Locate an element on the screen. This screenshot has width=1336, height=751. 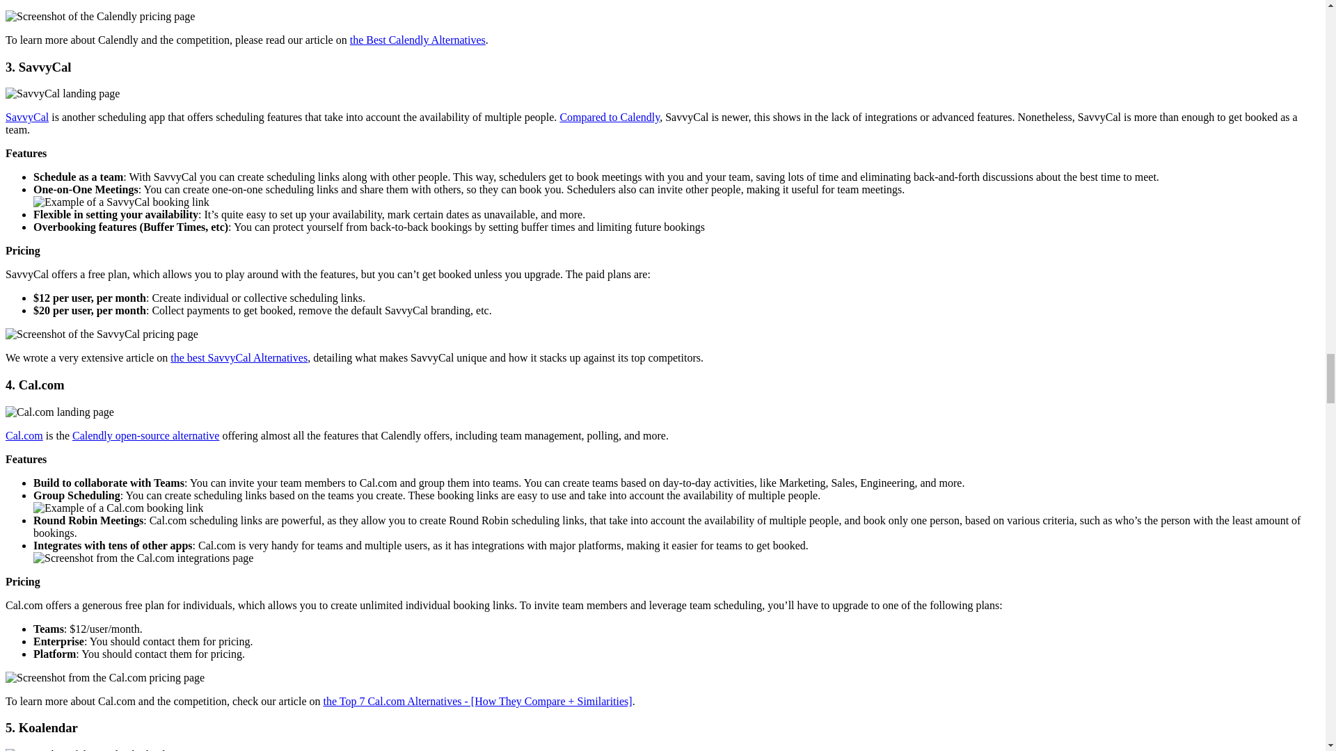
Calendly open-source alternative is located at coordinates (145, 435).